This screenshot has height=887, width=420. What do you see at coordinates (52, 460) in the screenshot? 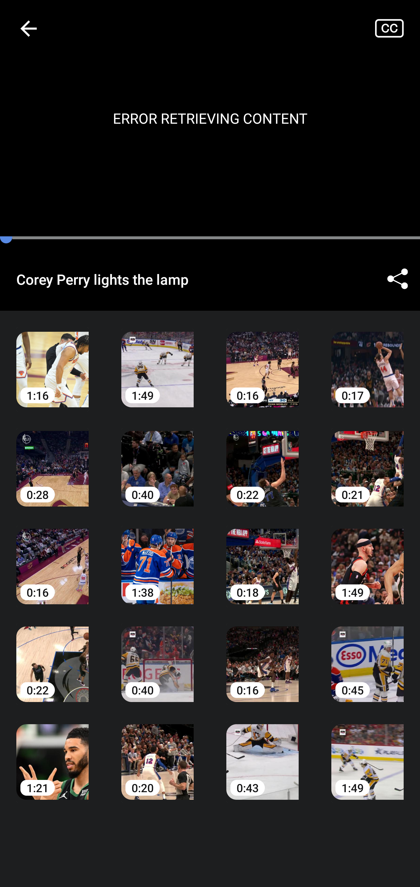
I see `0:28` at bounding box center [52, 460].